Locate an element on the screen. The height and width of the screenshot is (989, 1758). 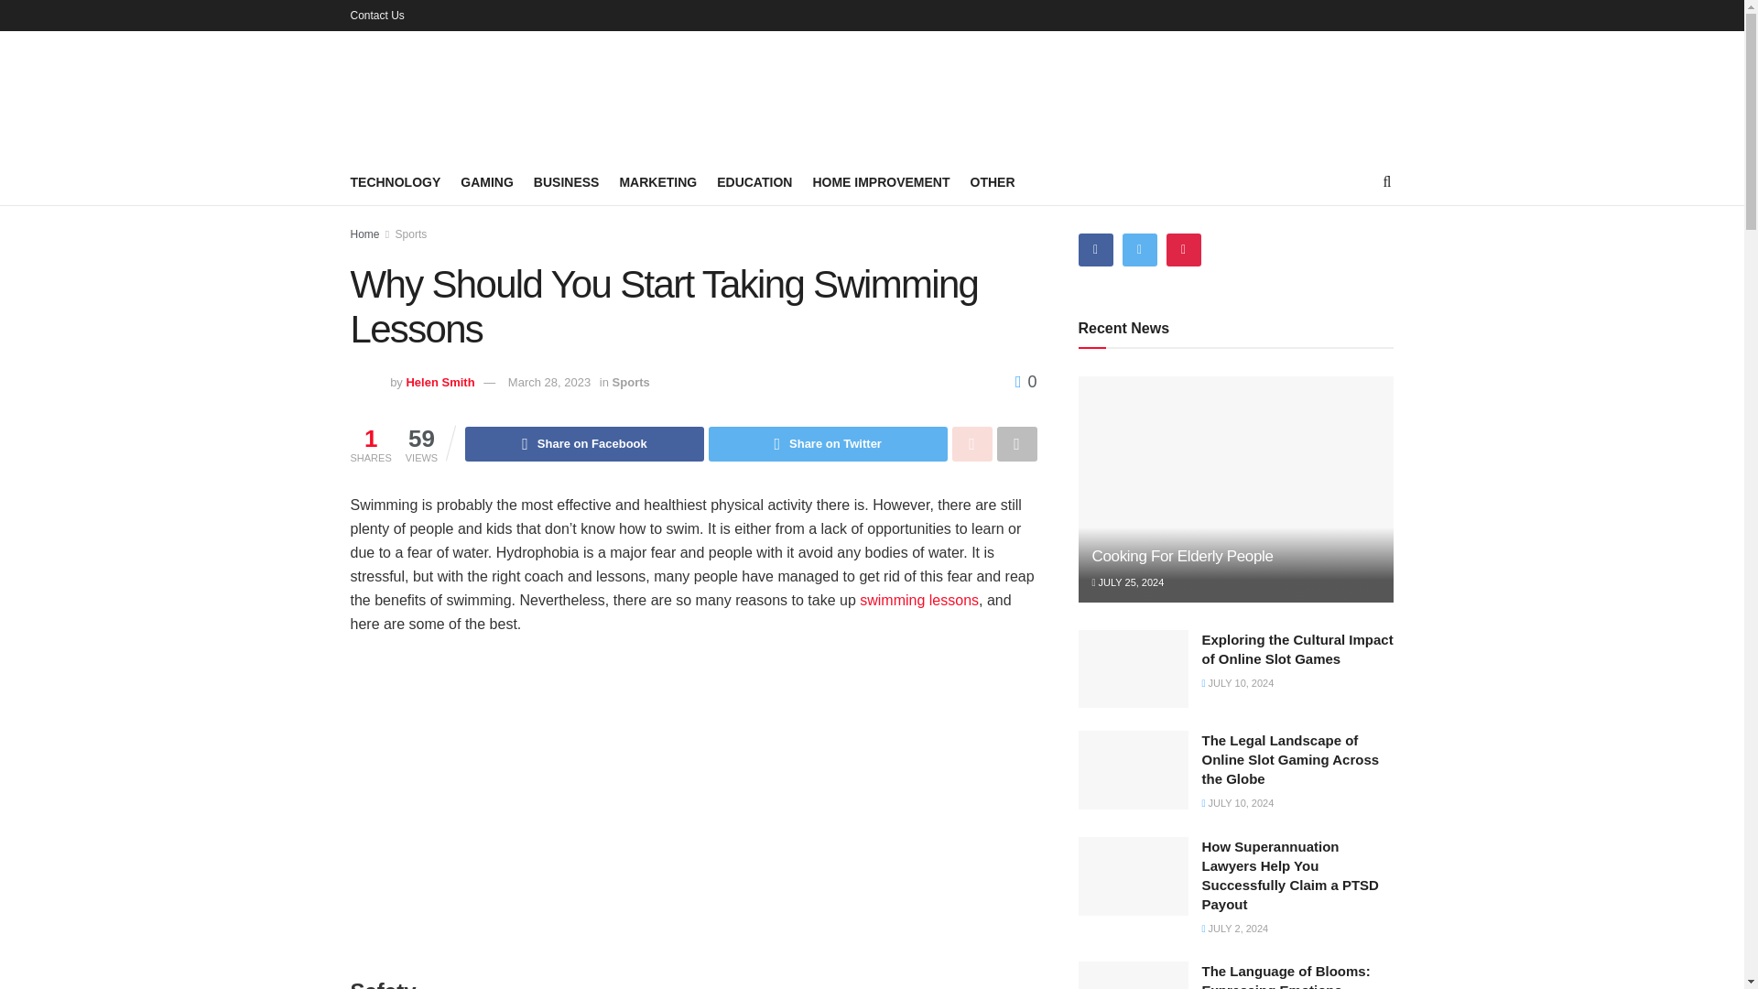
MARKETING is located at coordinates (657, 181).